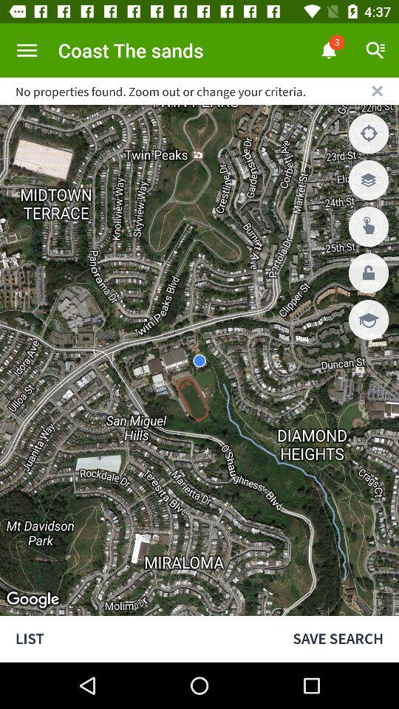 The height and width of the screenshot is (709, 399). I want to click on click the search icon above cross mark, so click(375, 50).